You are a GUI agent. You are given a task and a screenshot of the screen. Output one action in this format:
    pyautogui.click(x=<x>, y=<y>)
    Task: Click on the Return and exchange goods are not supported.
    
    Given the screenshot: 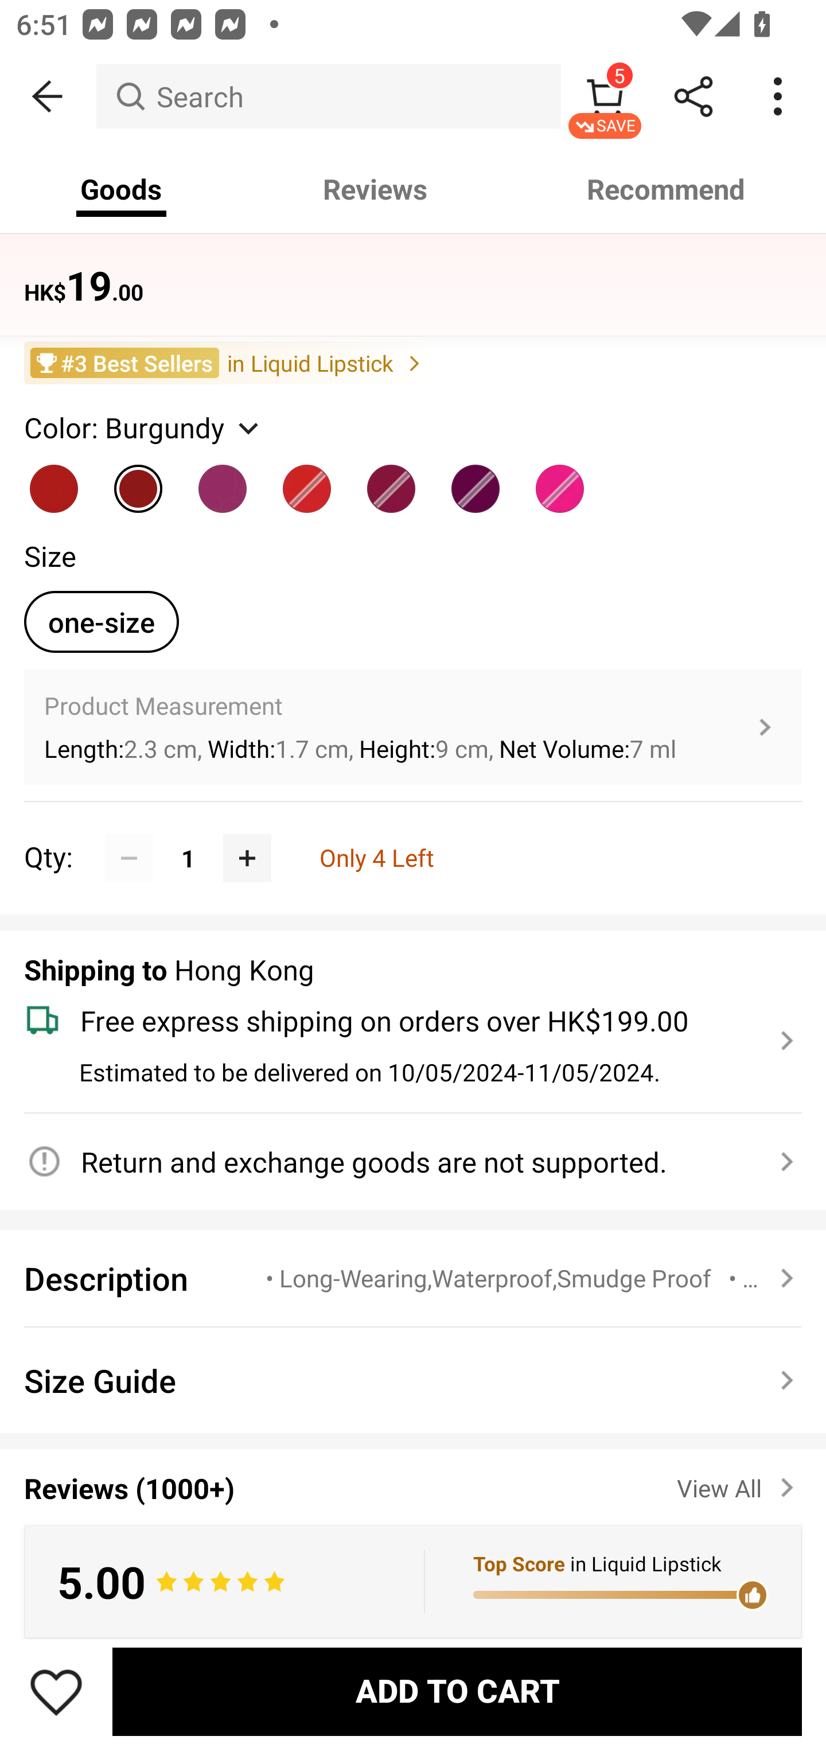 What is the action you would take?
    pyautogui.click(x=400, y=1161)
    